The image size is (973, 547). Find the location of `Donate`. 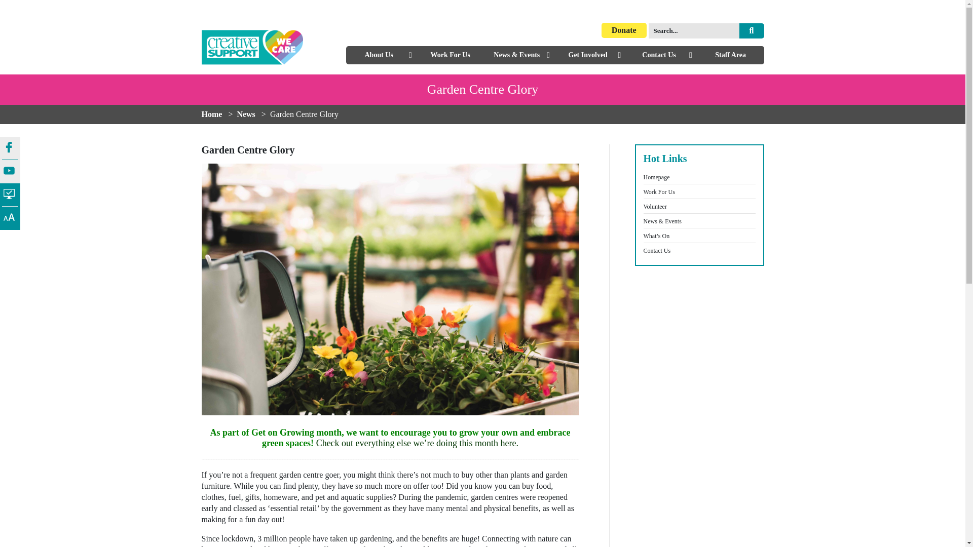

Donate is located at coordinates (624, 30).